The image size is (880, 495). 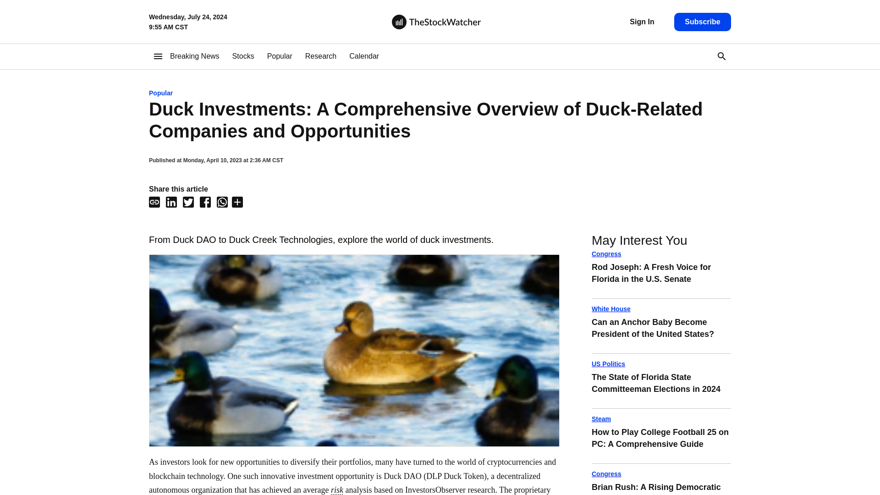 I want to click on risk, so click(x=321, y=56).